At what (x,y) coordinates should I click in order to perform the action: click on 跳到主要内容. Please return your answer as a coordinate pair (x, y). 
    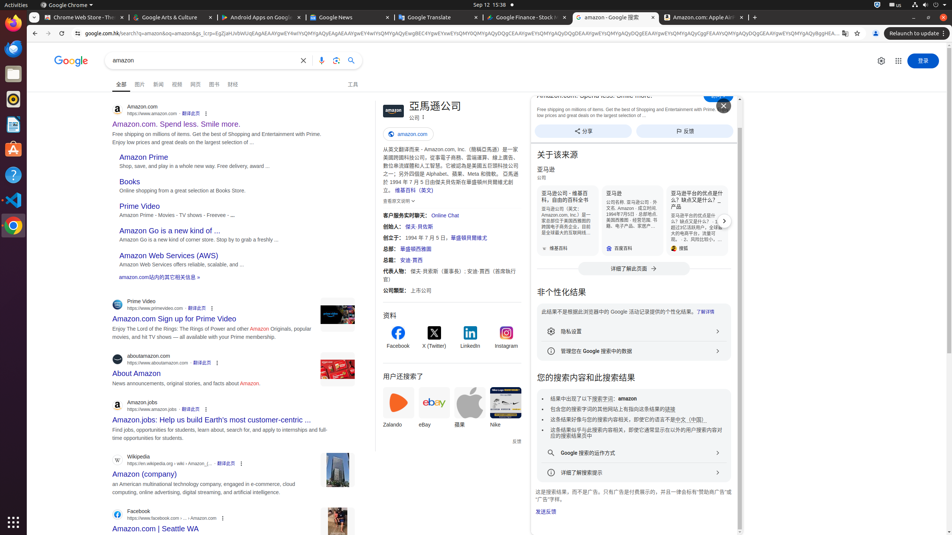
    Looking at the image, I should click on (51, 72).